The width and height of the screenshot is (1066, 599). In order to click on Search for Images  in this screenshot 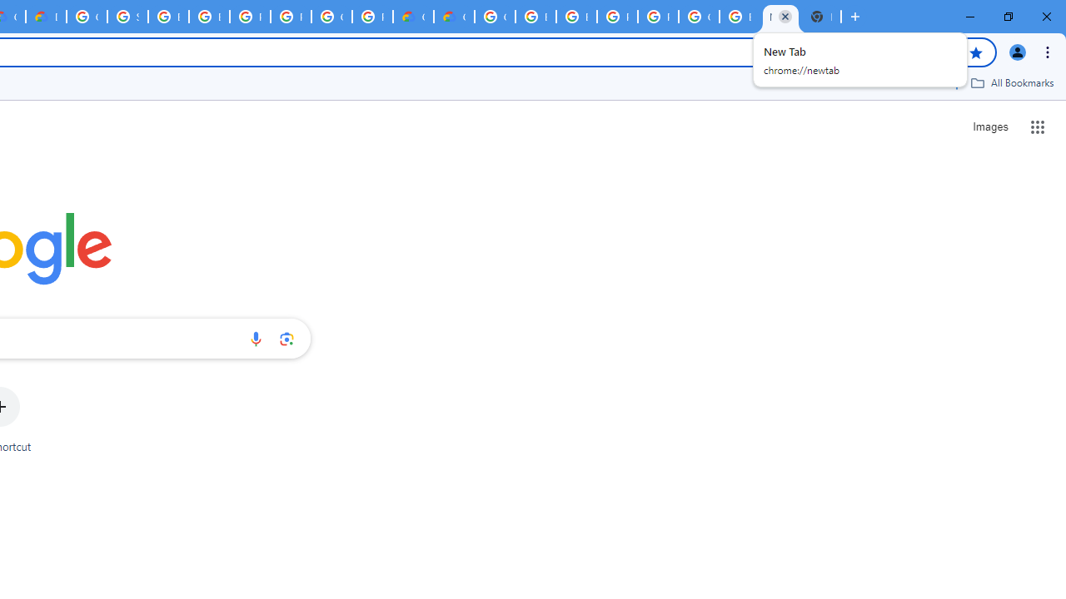, I will do `click(989, 126)`.